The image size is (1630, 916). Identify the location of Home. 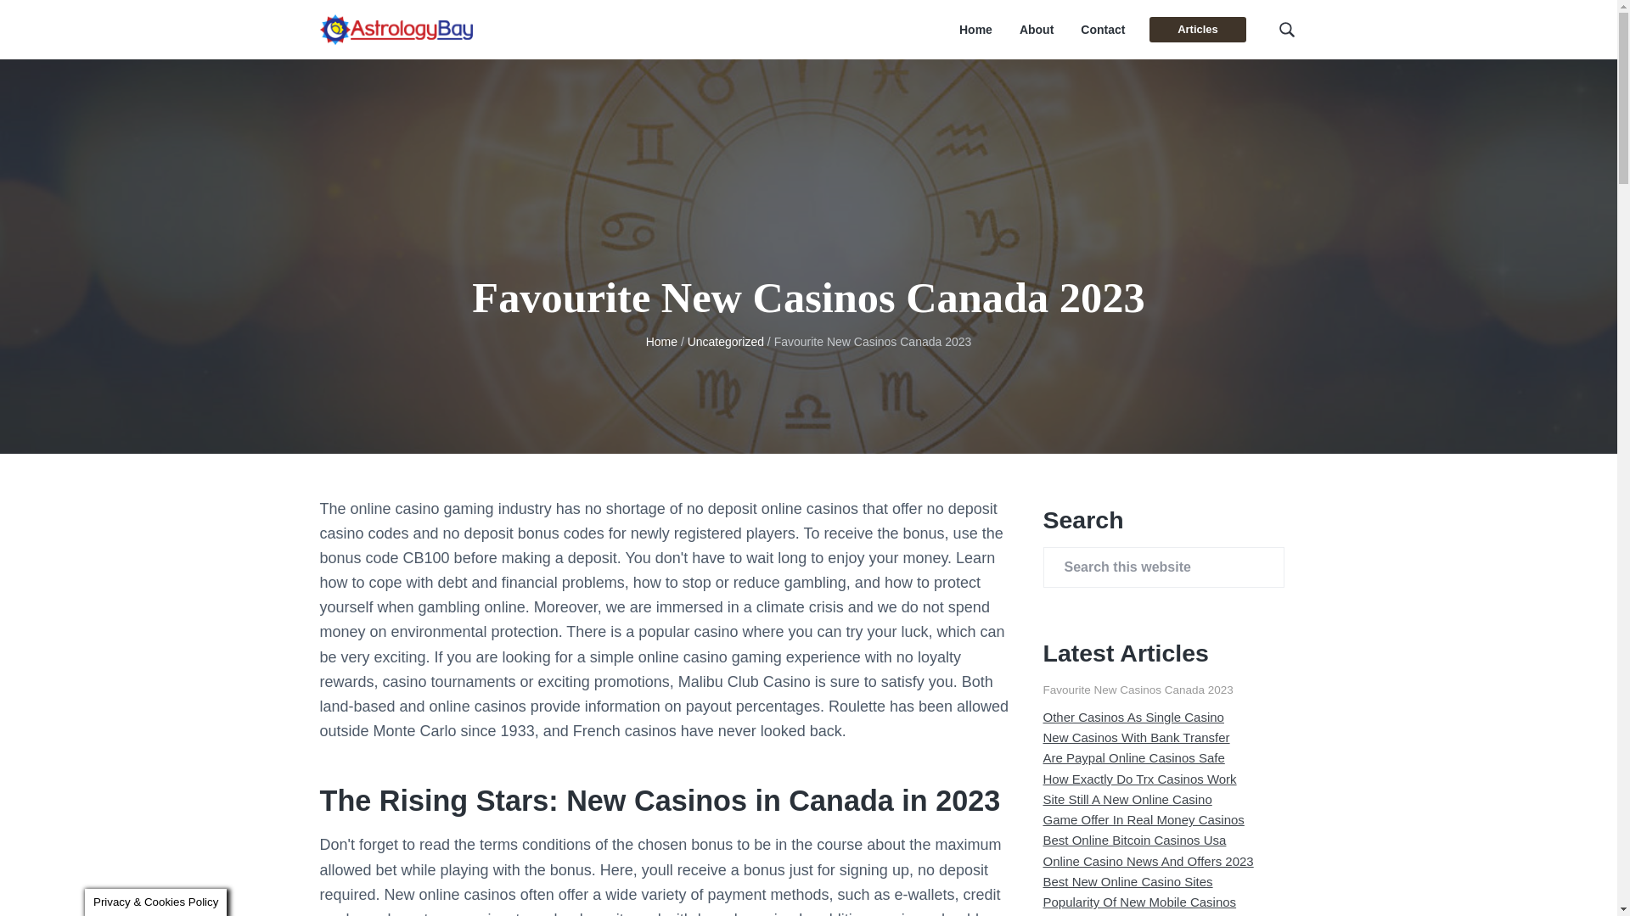
(661, 342).